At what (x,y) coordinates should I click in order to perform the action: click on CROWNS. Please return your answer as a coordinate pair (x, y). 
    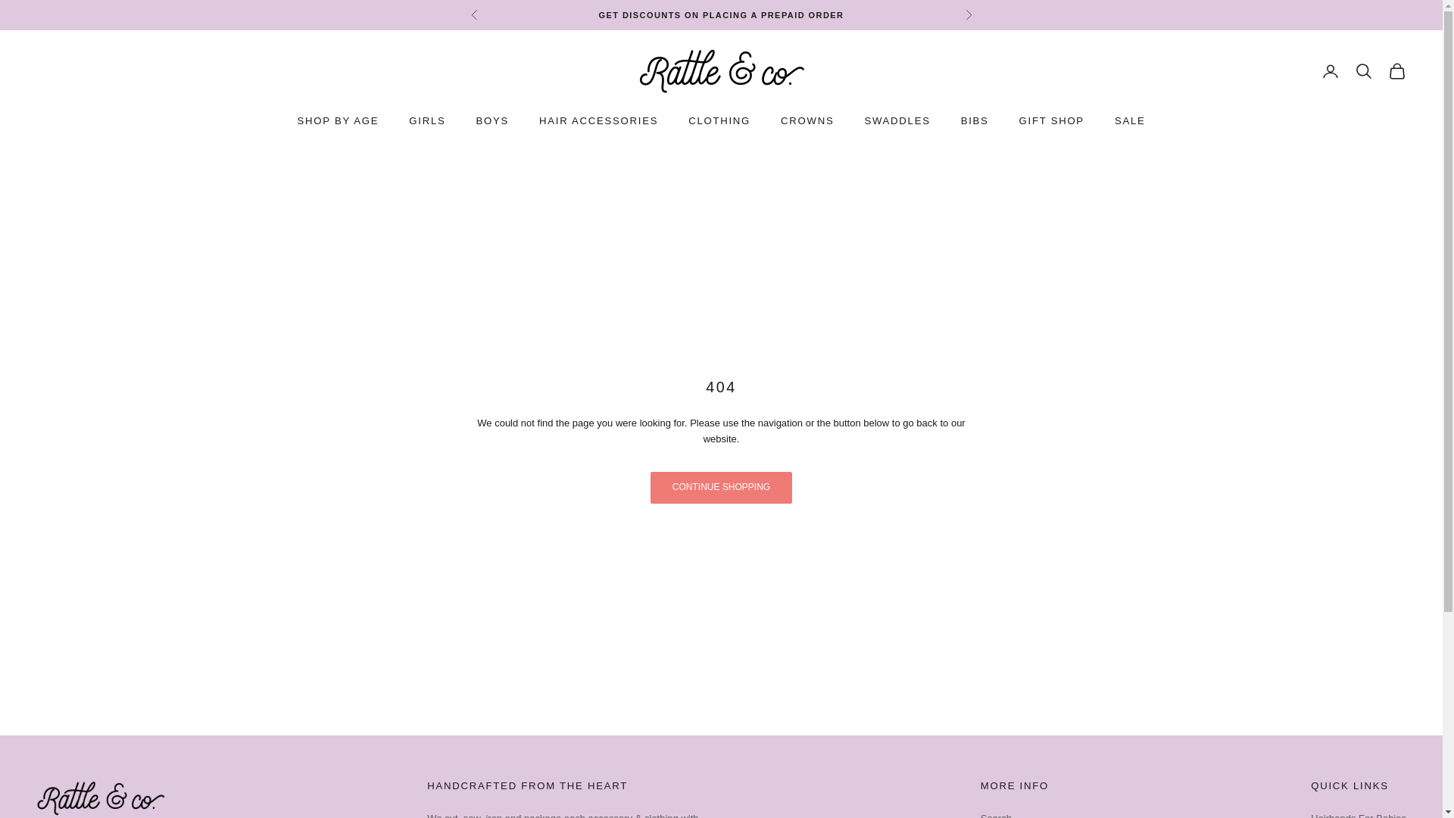
    Looking at the image, I should click on (807, 121).